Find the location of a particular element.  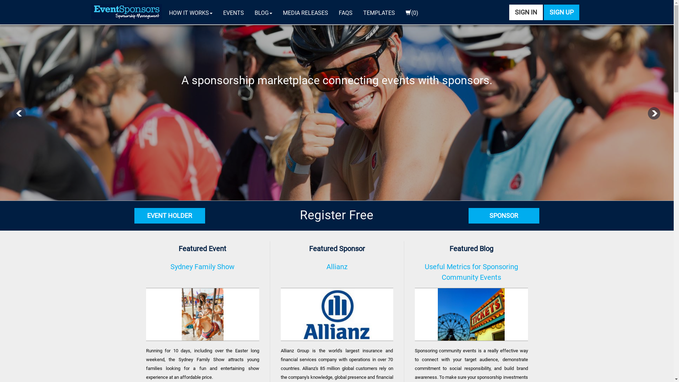

EVENT HOLDER is located at coordinates (170, 216).